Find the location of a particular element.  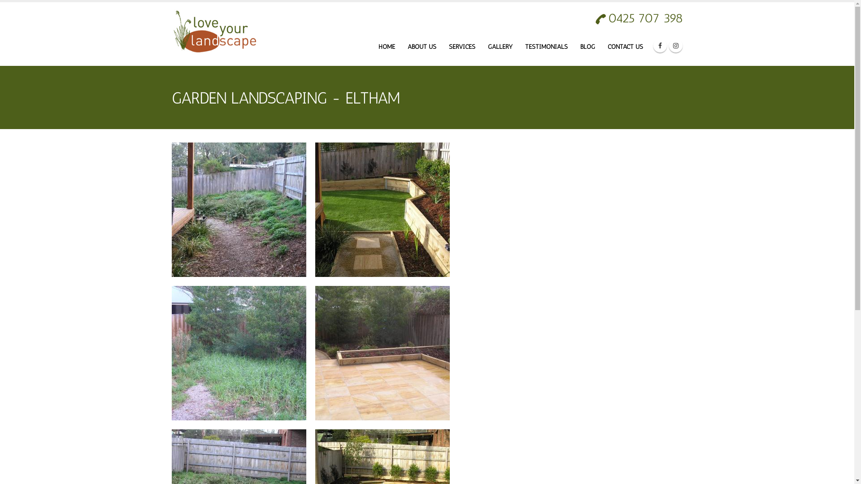

Garden landscaping - Eltham is located at coordinates (239, 352).